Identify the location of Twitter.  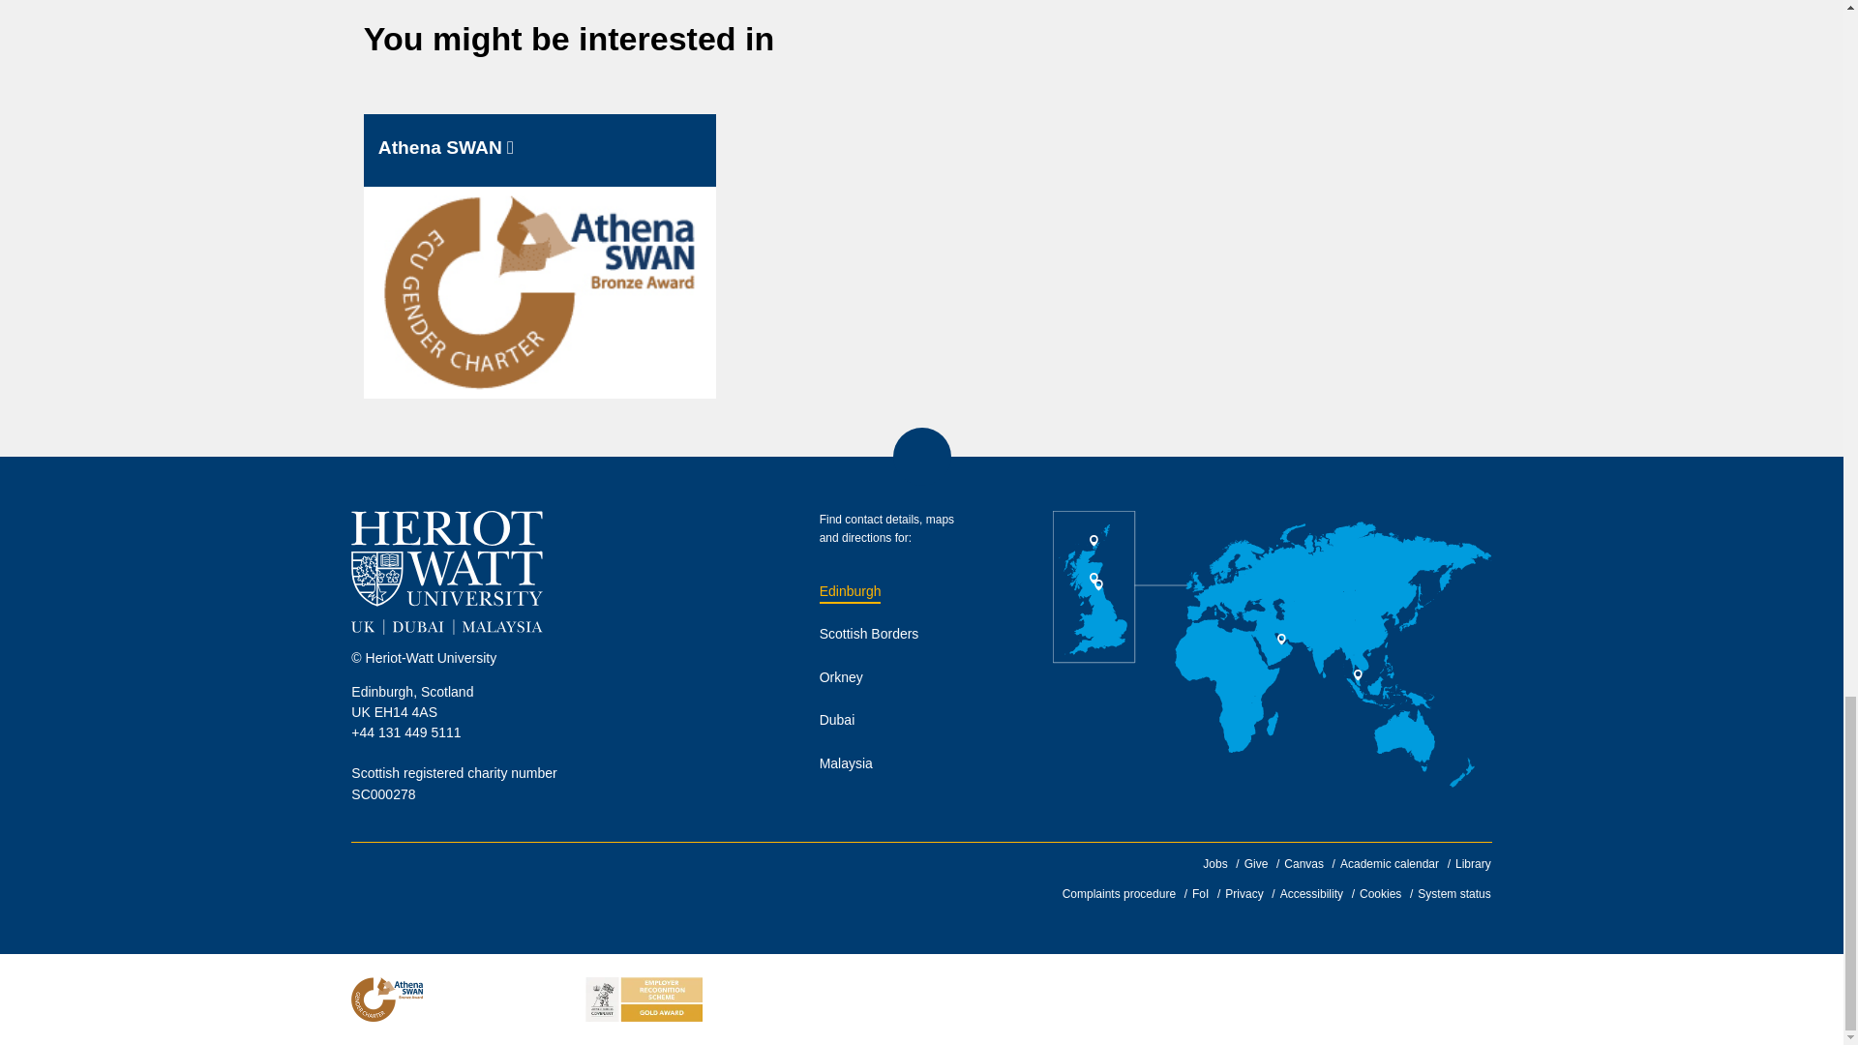
(481, 881).